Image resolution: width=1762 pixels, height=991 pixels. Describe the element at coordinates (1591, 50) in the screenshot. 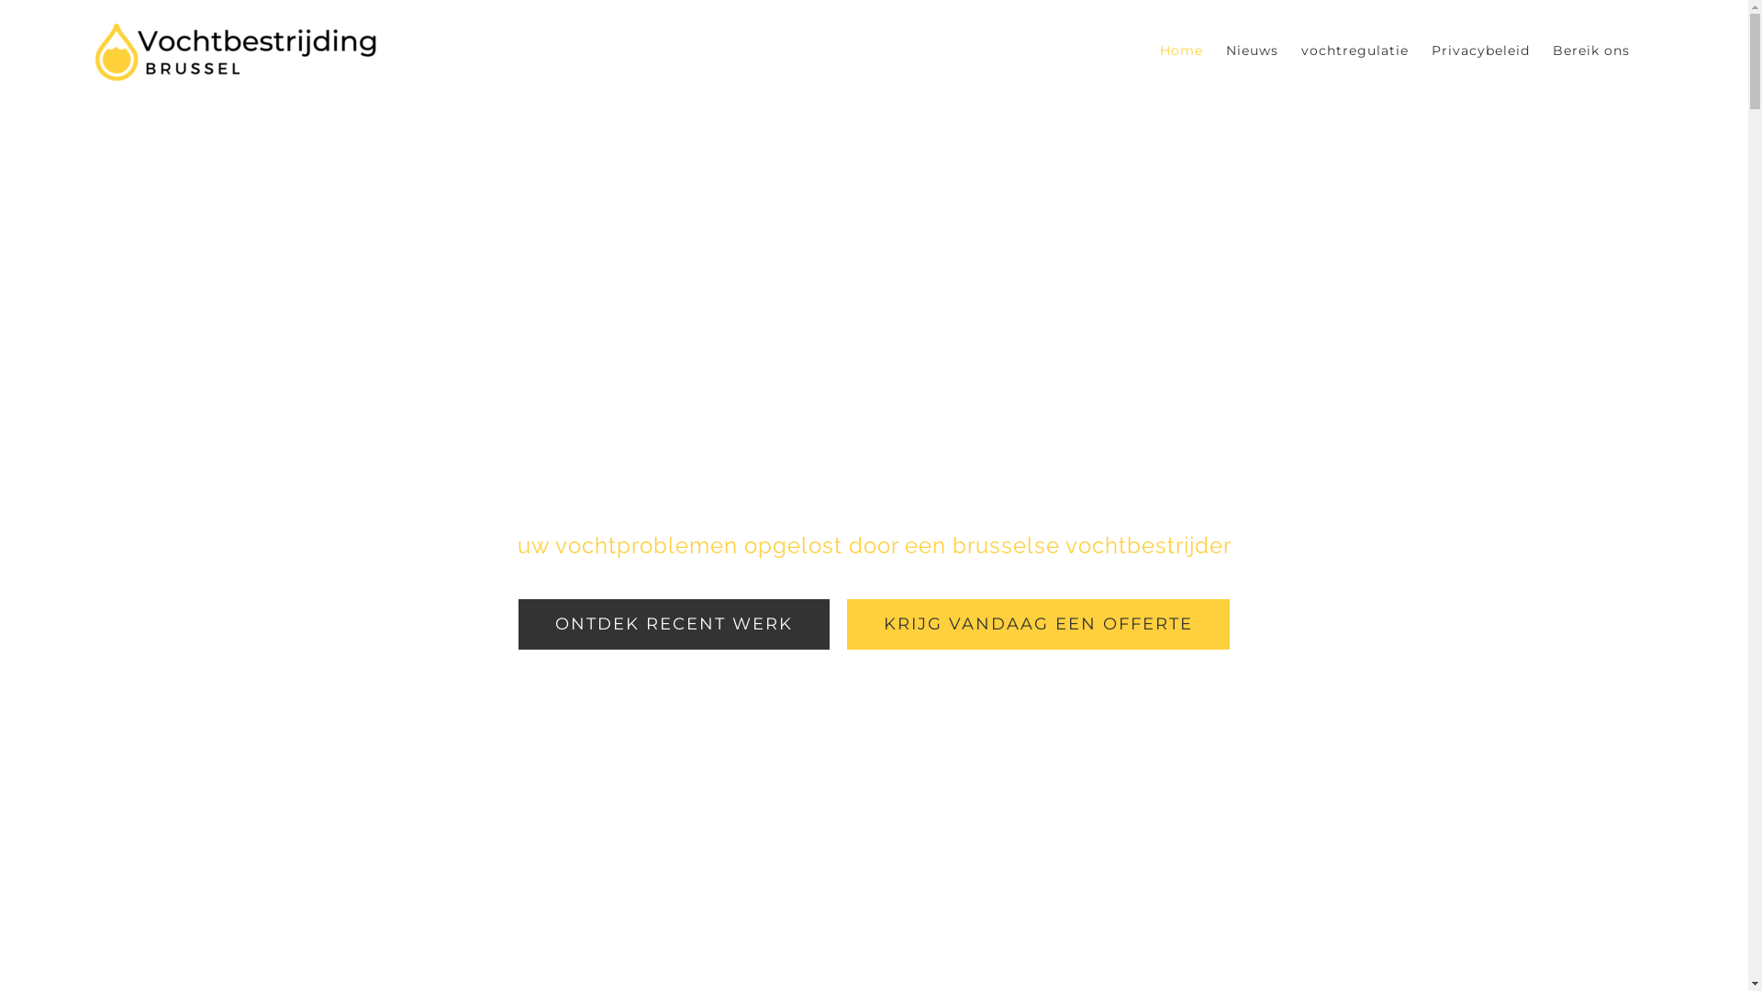

I see `Bereik ons` at that location.